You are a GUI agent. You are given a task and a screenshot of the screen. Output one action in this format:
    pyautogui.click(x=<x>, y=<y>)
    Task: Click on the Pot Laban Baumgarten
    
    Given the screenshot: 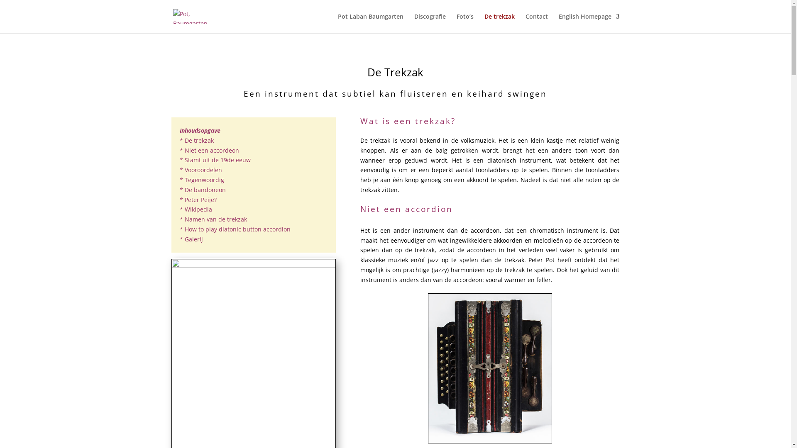 What is the action you would take?
    pyautogui.click(x=371, y=23)
    